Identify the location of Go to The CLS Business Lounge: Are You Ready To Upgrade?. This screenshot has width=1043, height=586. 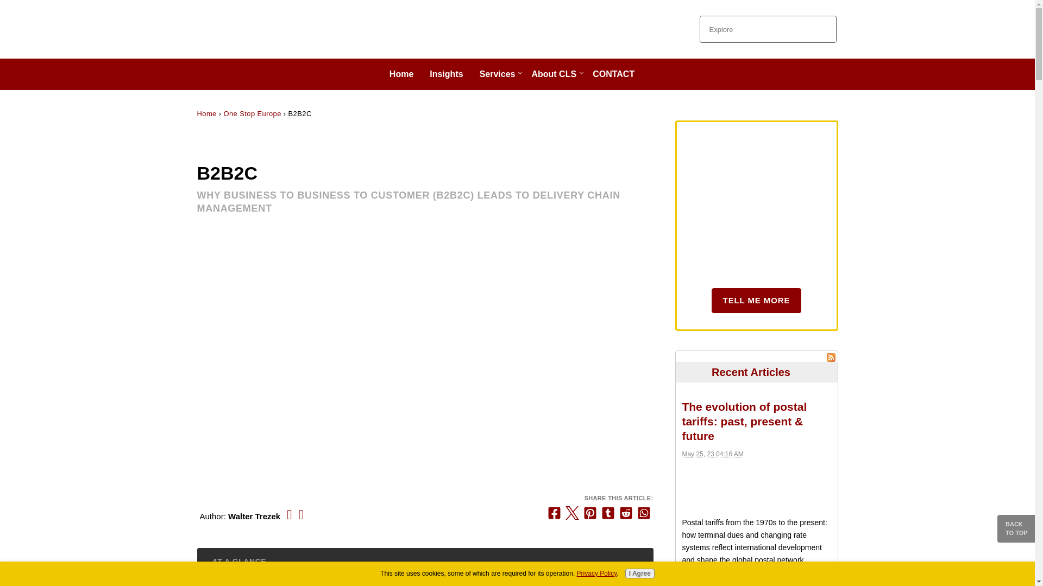
(756, 301).